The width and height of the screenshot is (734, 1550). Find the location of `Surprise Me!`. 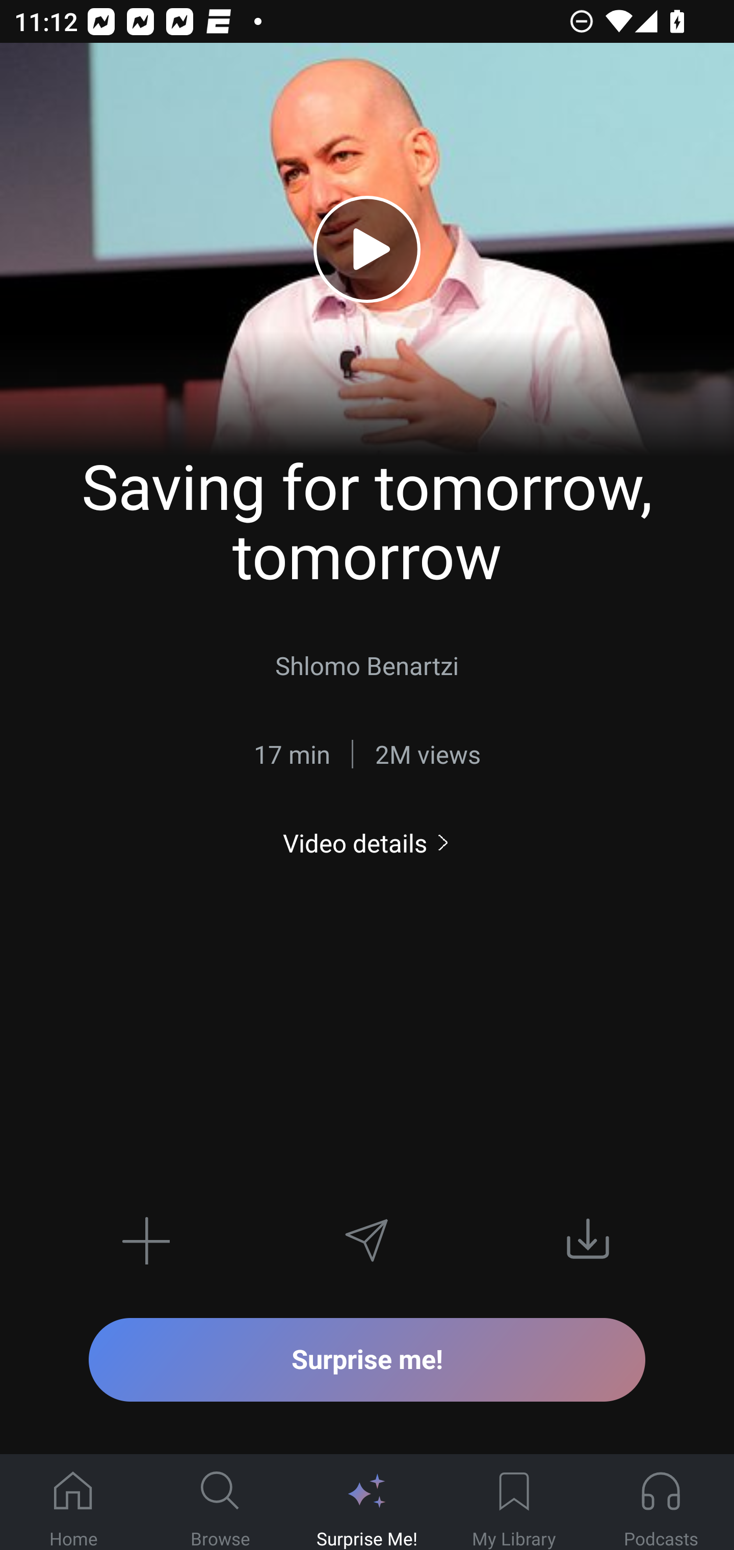

Surprise Me! is located at coordinates (367, 1503).